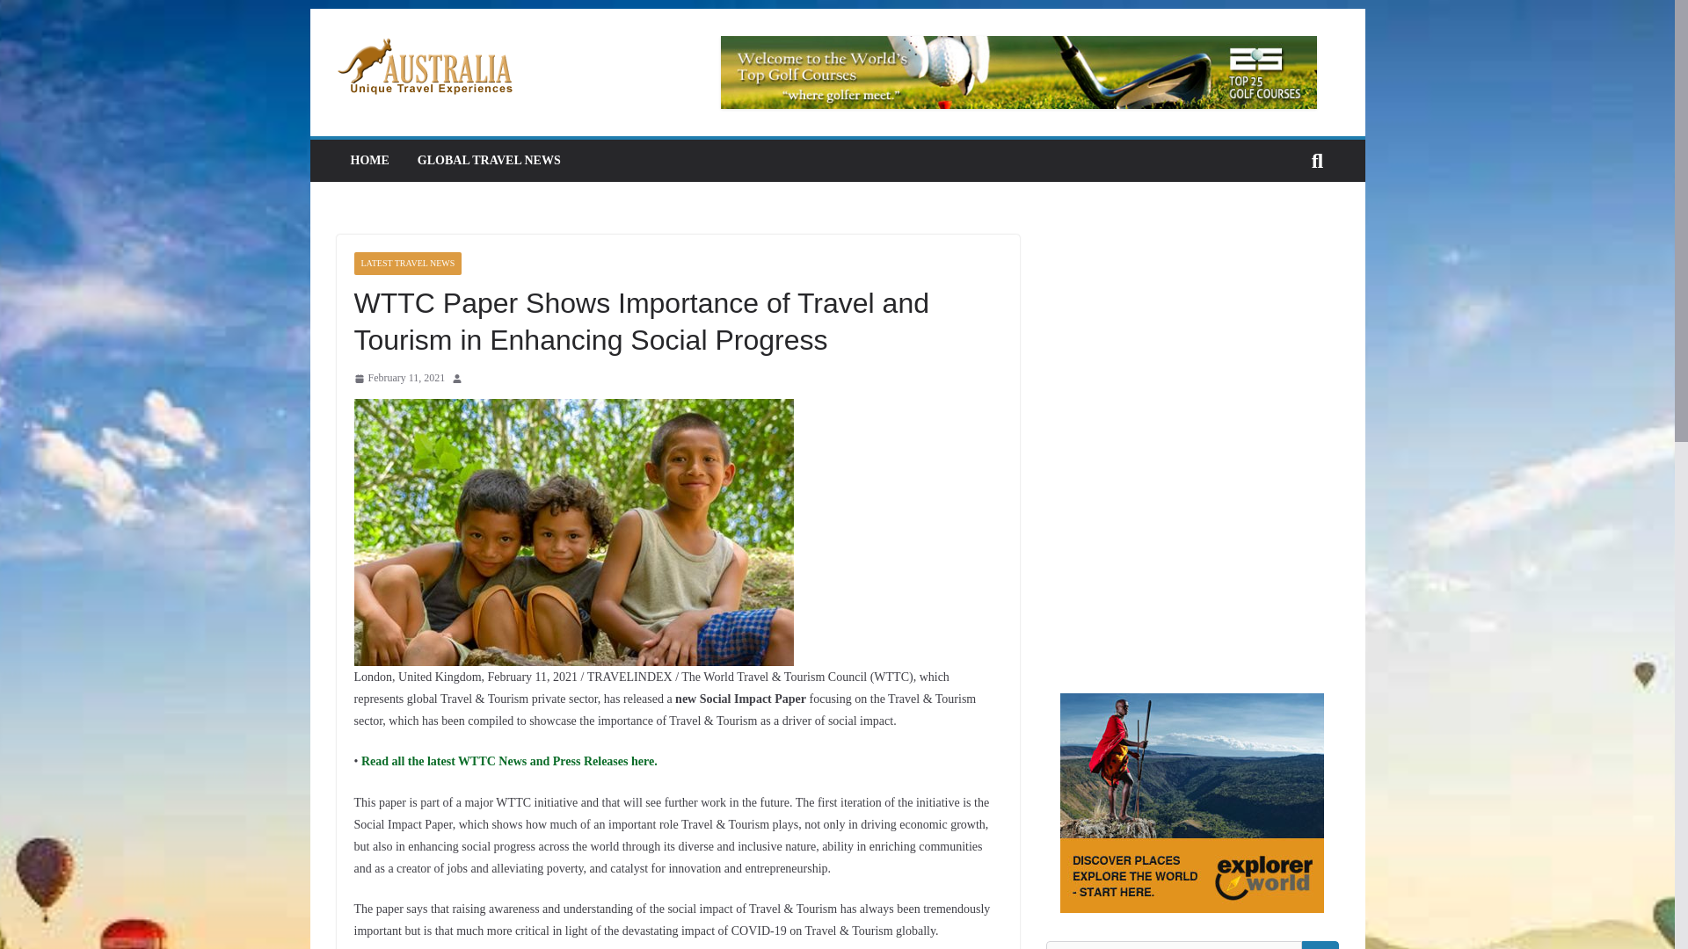  Describe the element at coordinates (506, 761) in the screenshot. I see `Read all the latest WTTC News and Press Releases here.` at that location.